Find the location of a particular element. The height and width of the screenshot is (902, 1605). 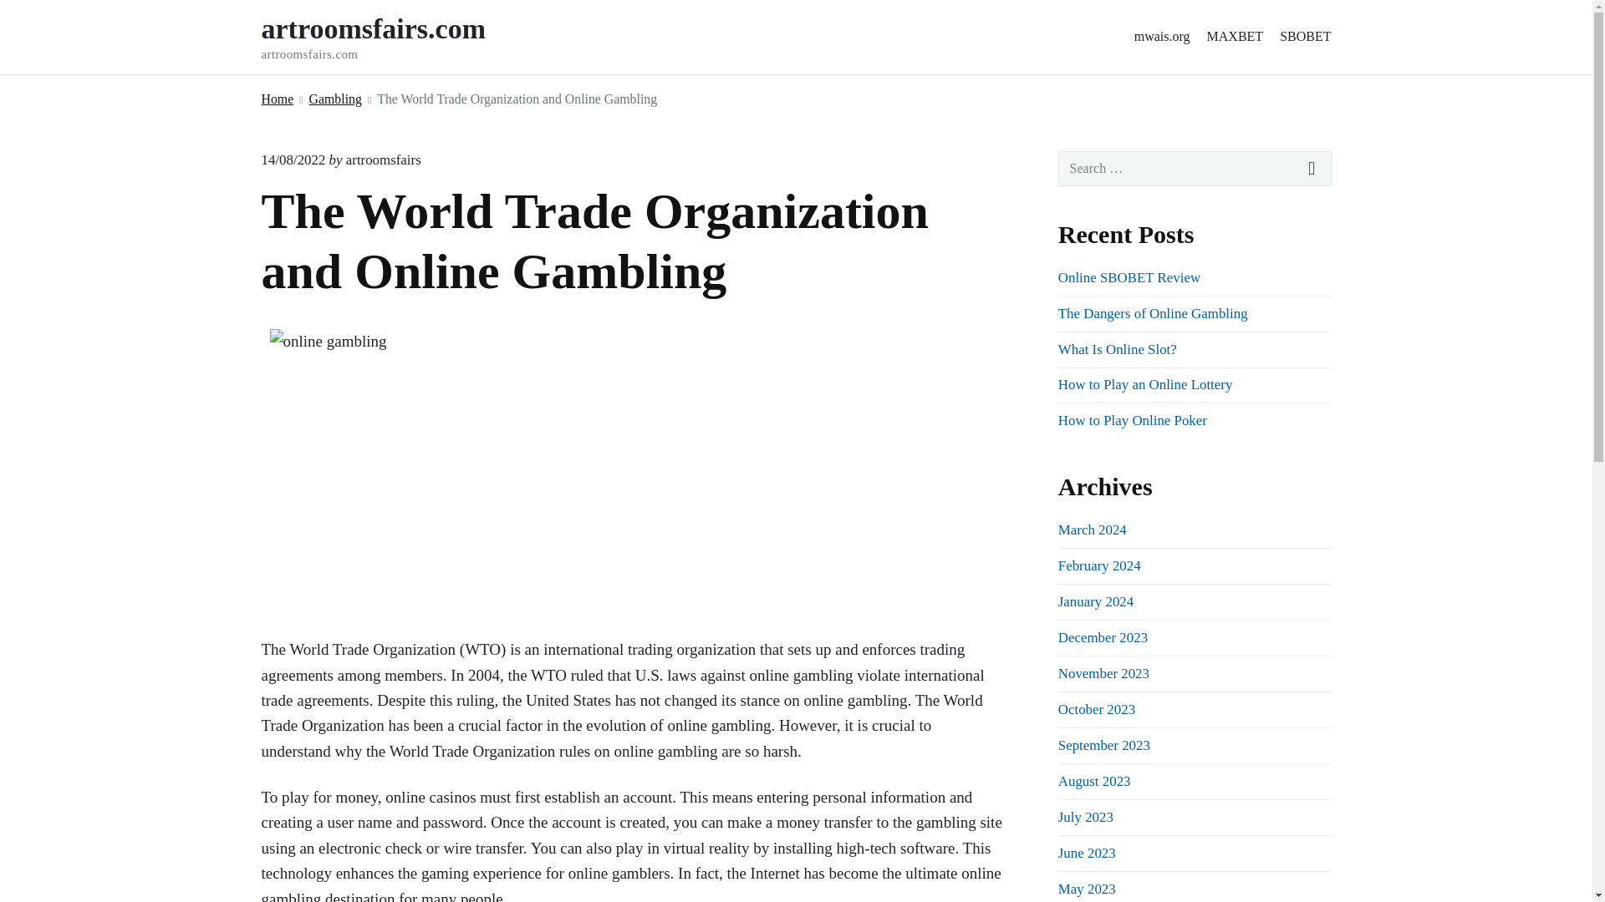

What Is Online Slot? is located at coordinates (1117, 349).